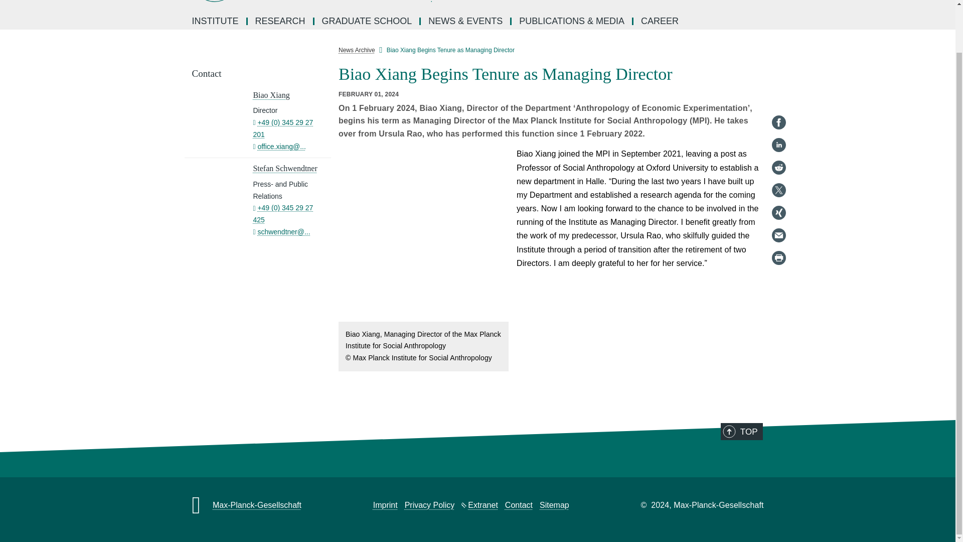  Describe the element at coordinates (778, 71) in the screenshot. I see `Facebook` at that location.